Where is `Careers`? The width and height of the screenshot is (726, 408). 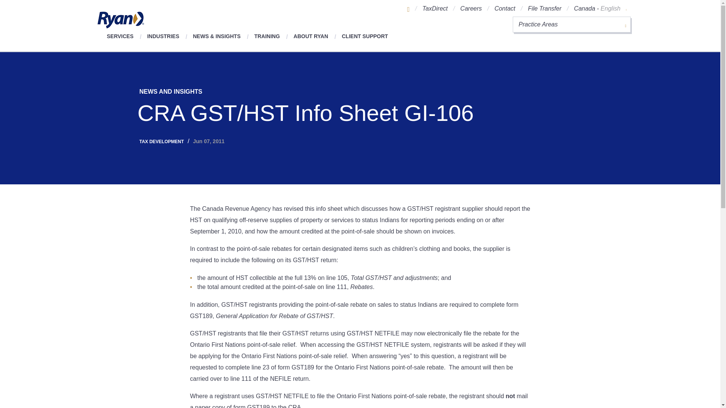 Careers is located at coordinates (471, 8).